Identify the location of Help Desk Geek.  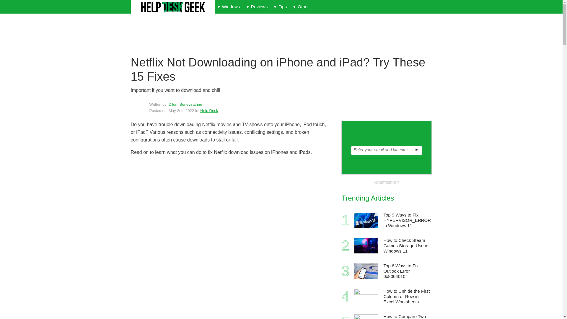
(172, 7).